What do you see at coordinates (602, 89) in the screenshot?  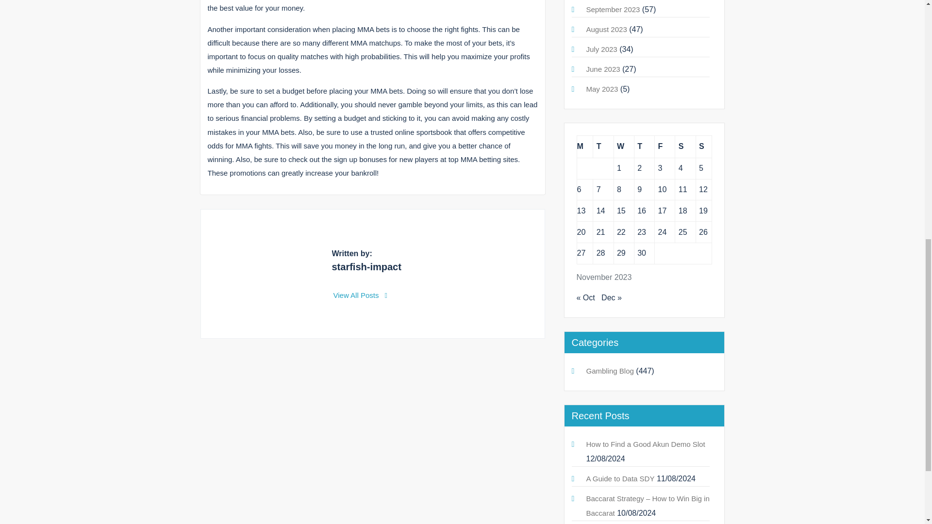 I see `May 2023` at bounding box center [602, 89].